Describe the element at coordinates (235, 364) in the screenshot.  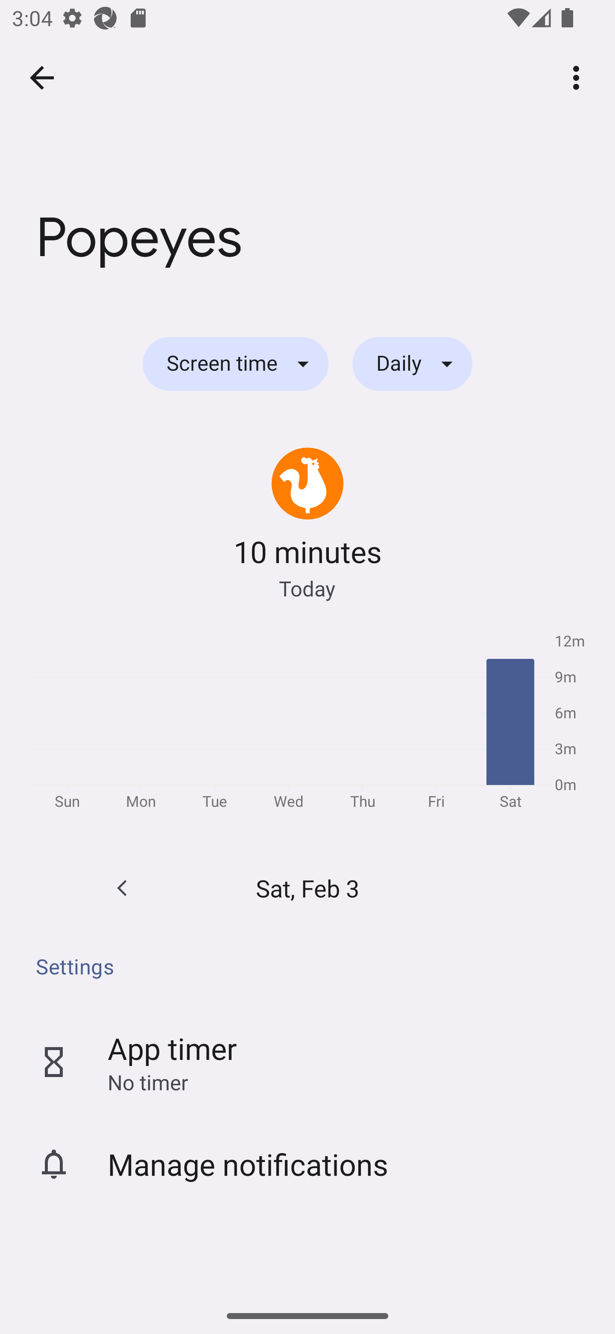
I see `Screen time` at that location.